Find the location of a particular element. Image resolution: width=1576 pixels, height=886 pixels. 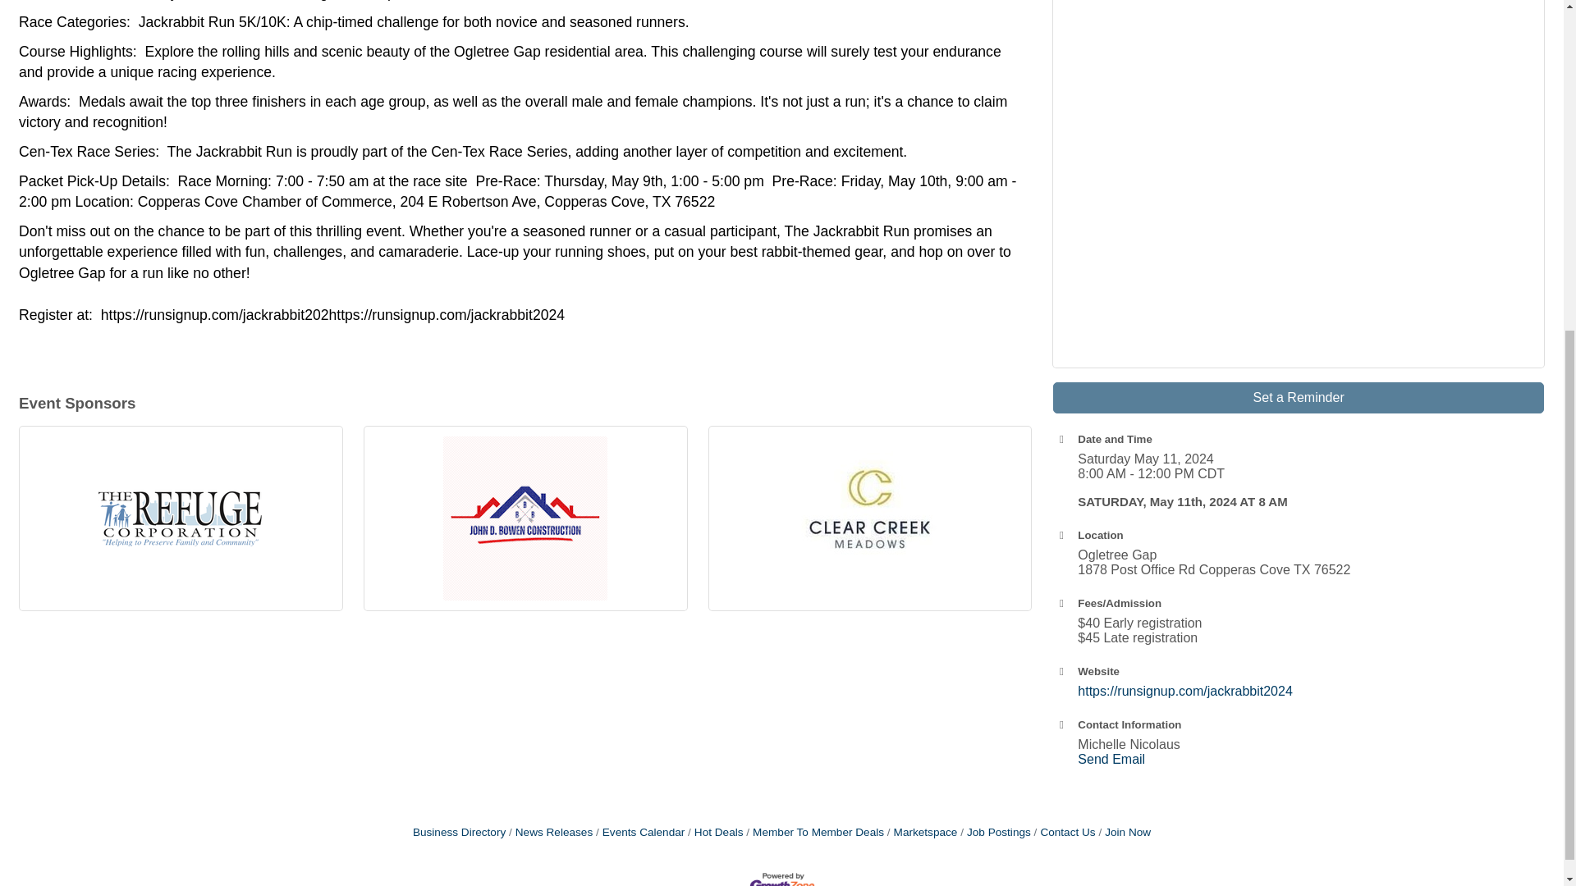

Job Postings is located at coordinates (995, 832).